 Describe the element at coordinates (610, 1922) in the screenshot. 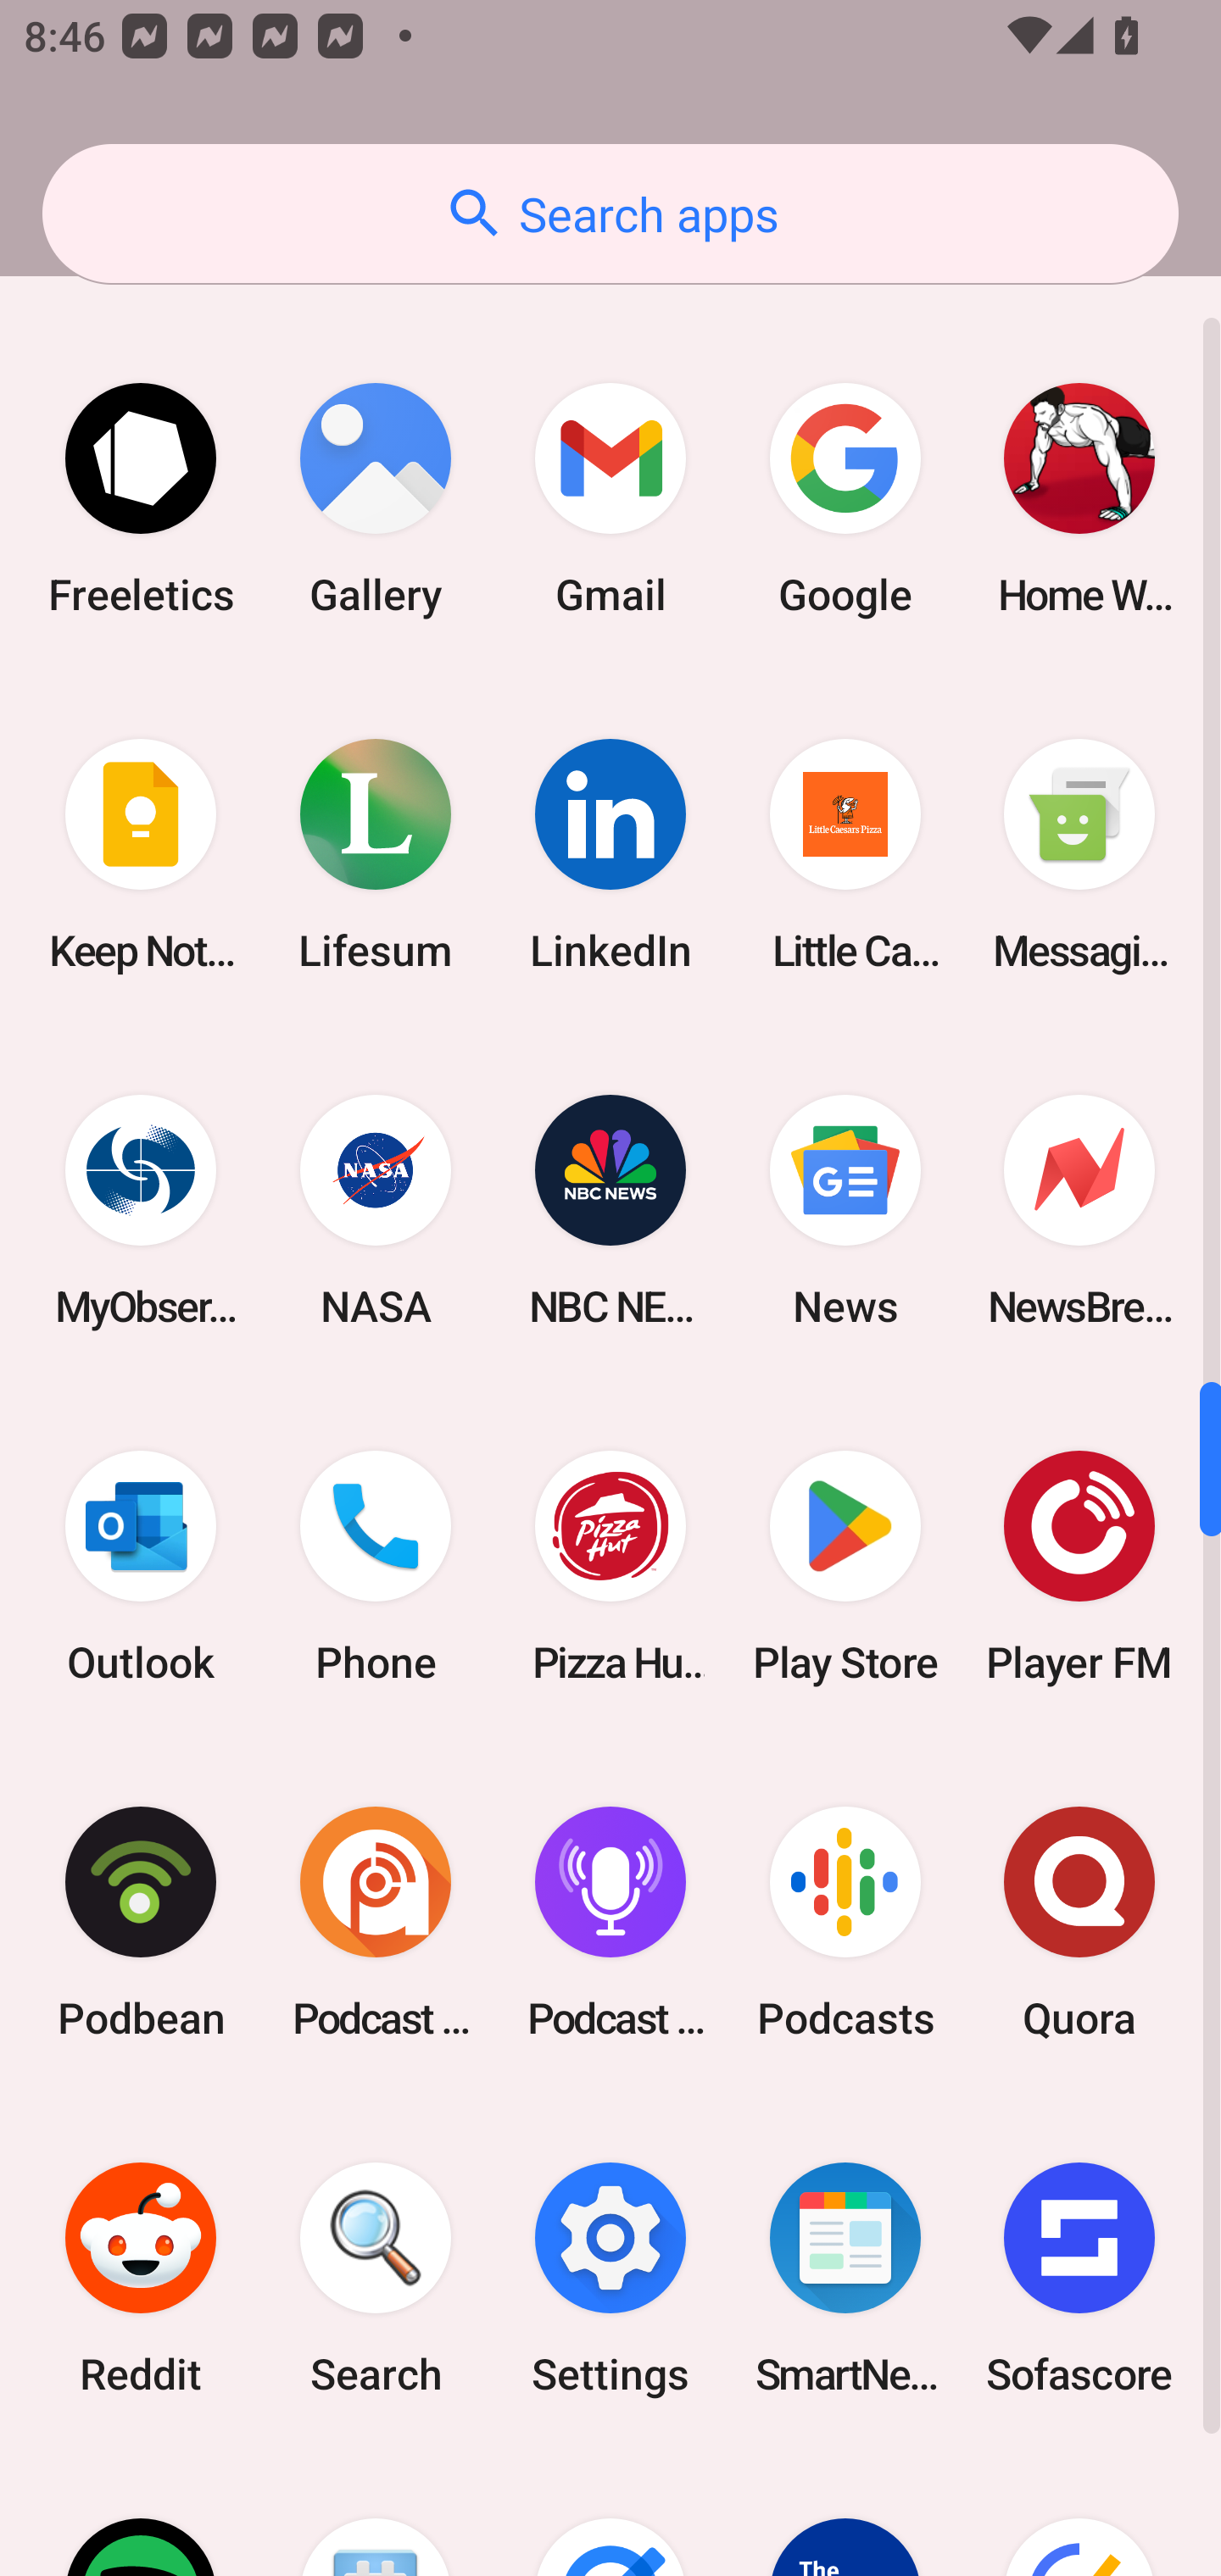

I see `Podcast Player` at that location.